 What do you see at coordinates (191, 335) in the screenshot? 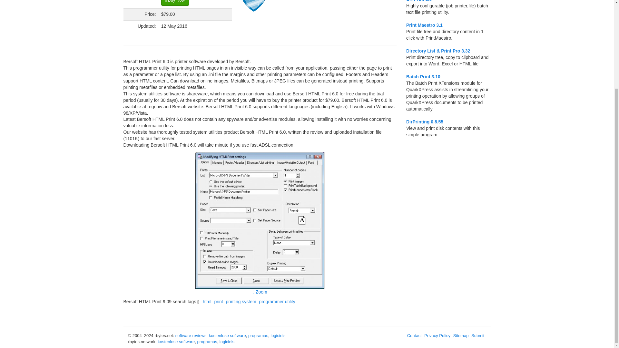
I see `software reviews` at bounding box center [191, 335].